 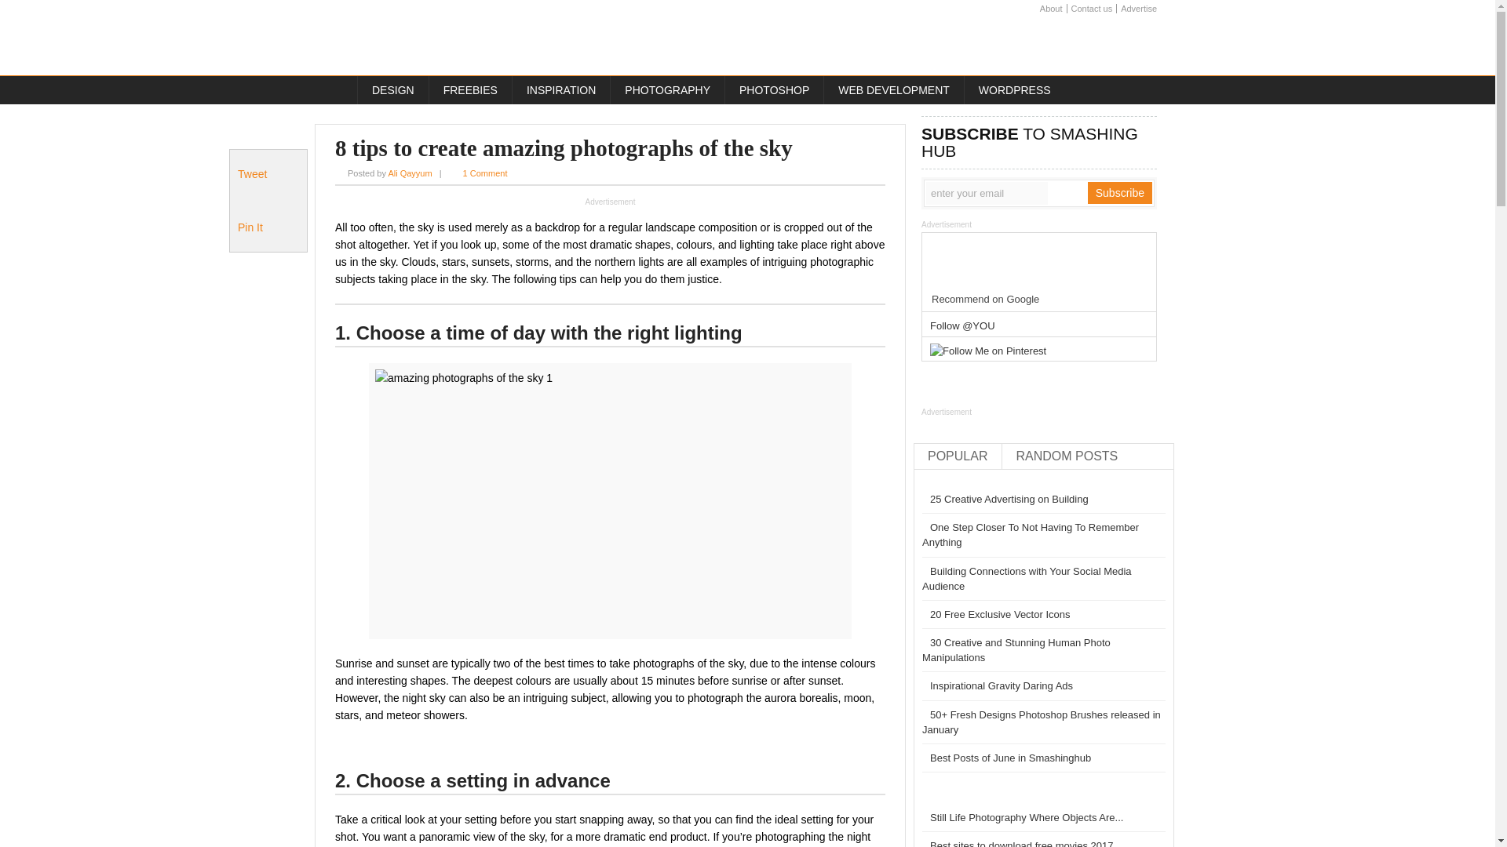 I want to click on About, so click(x=1052, y=9).